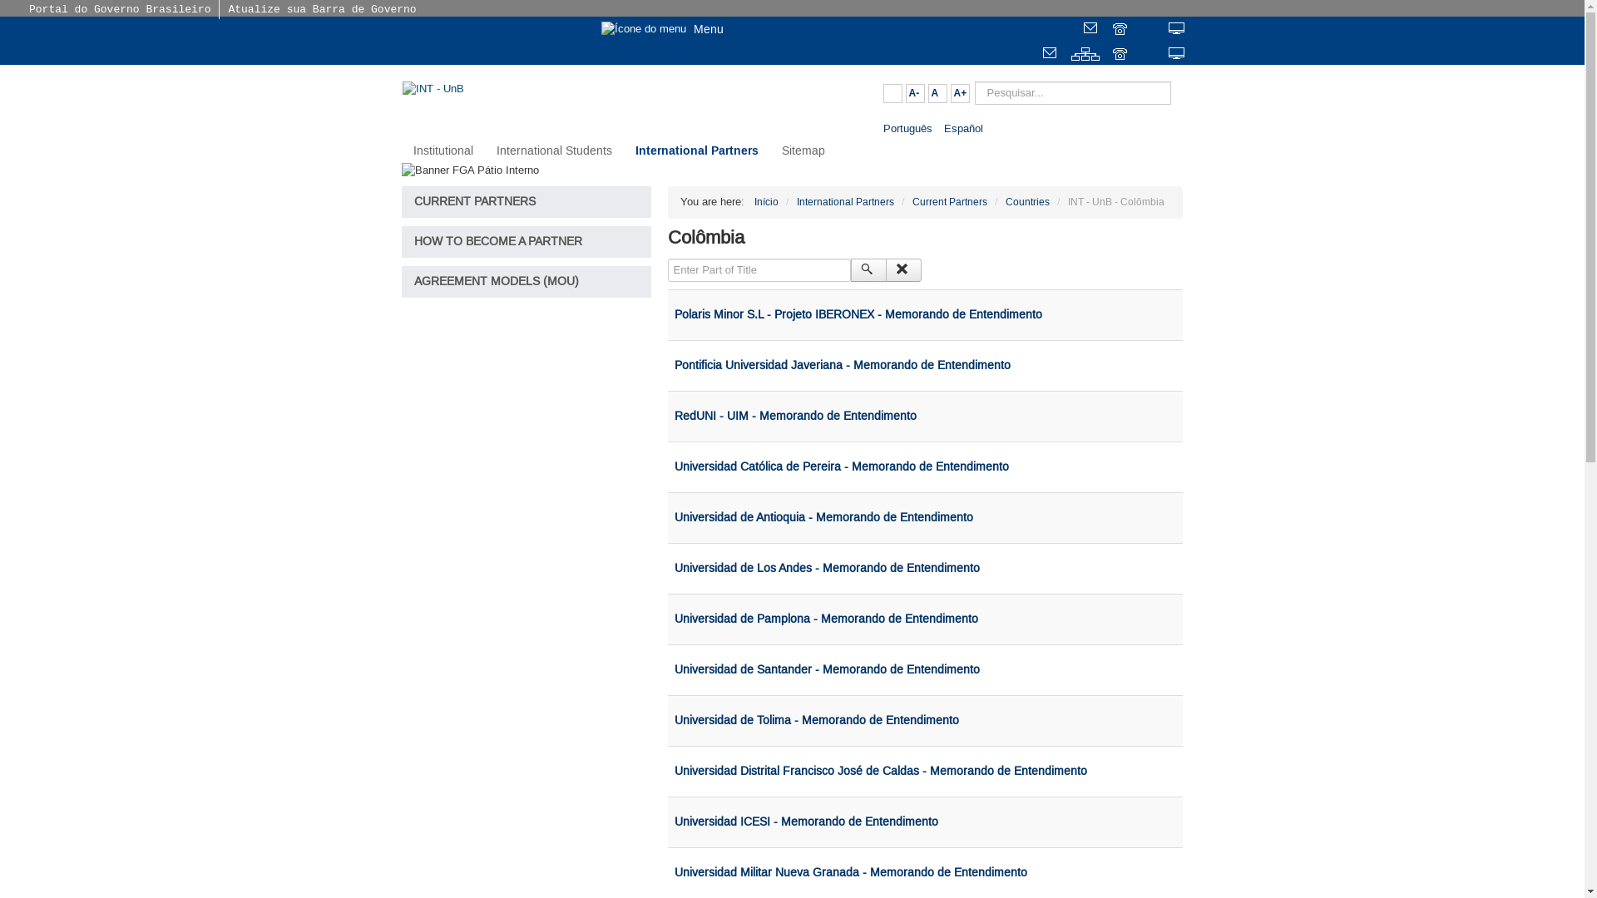  What do you see at coordinates (1093, 30) in the screenshot?
I see `Webmail` at bounding box center [1093, 30].